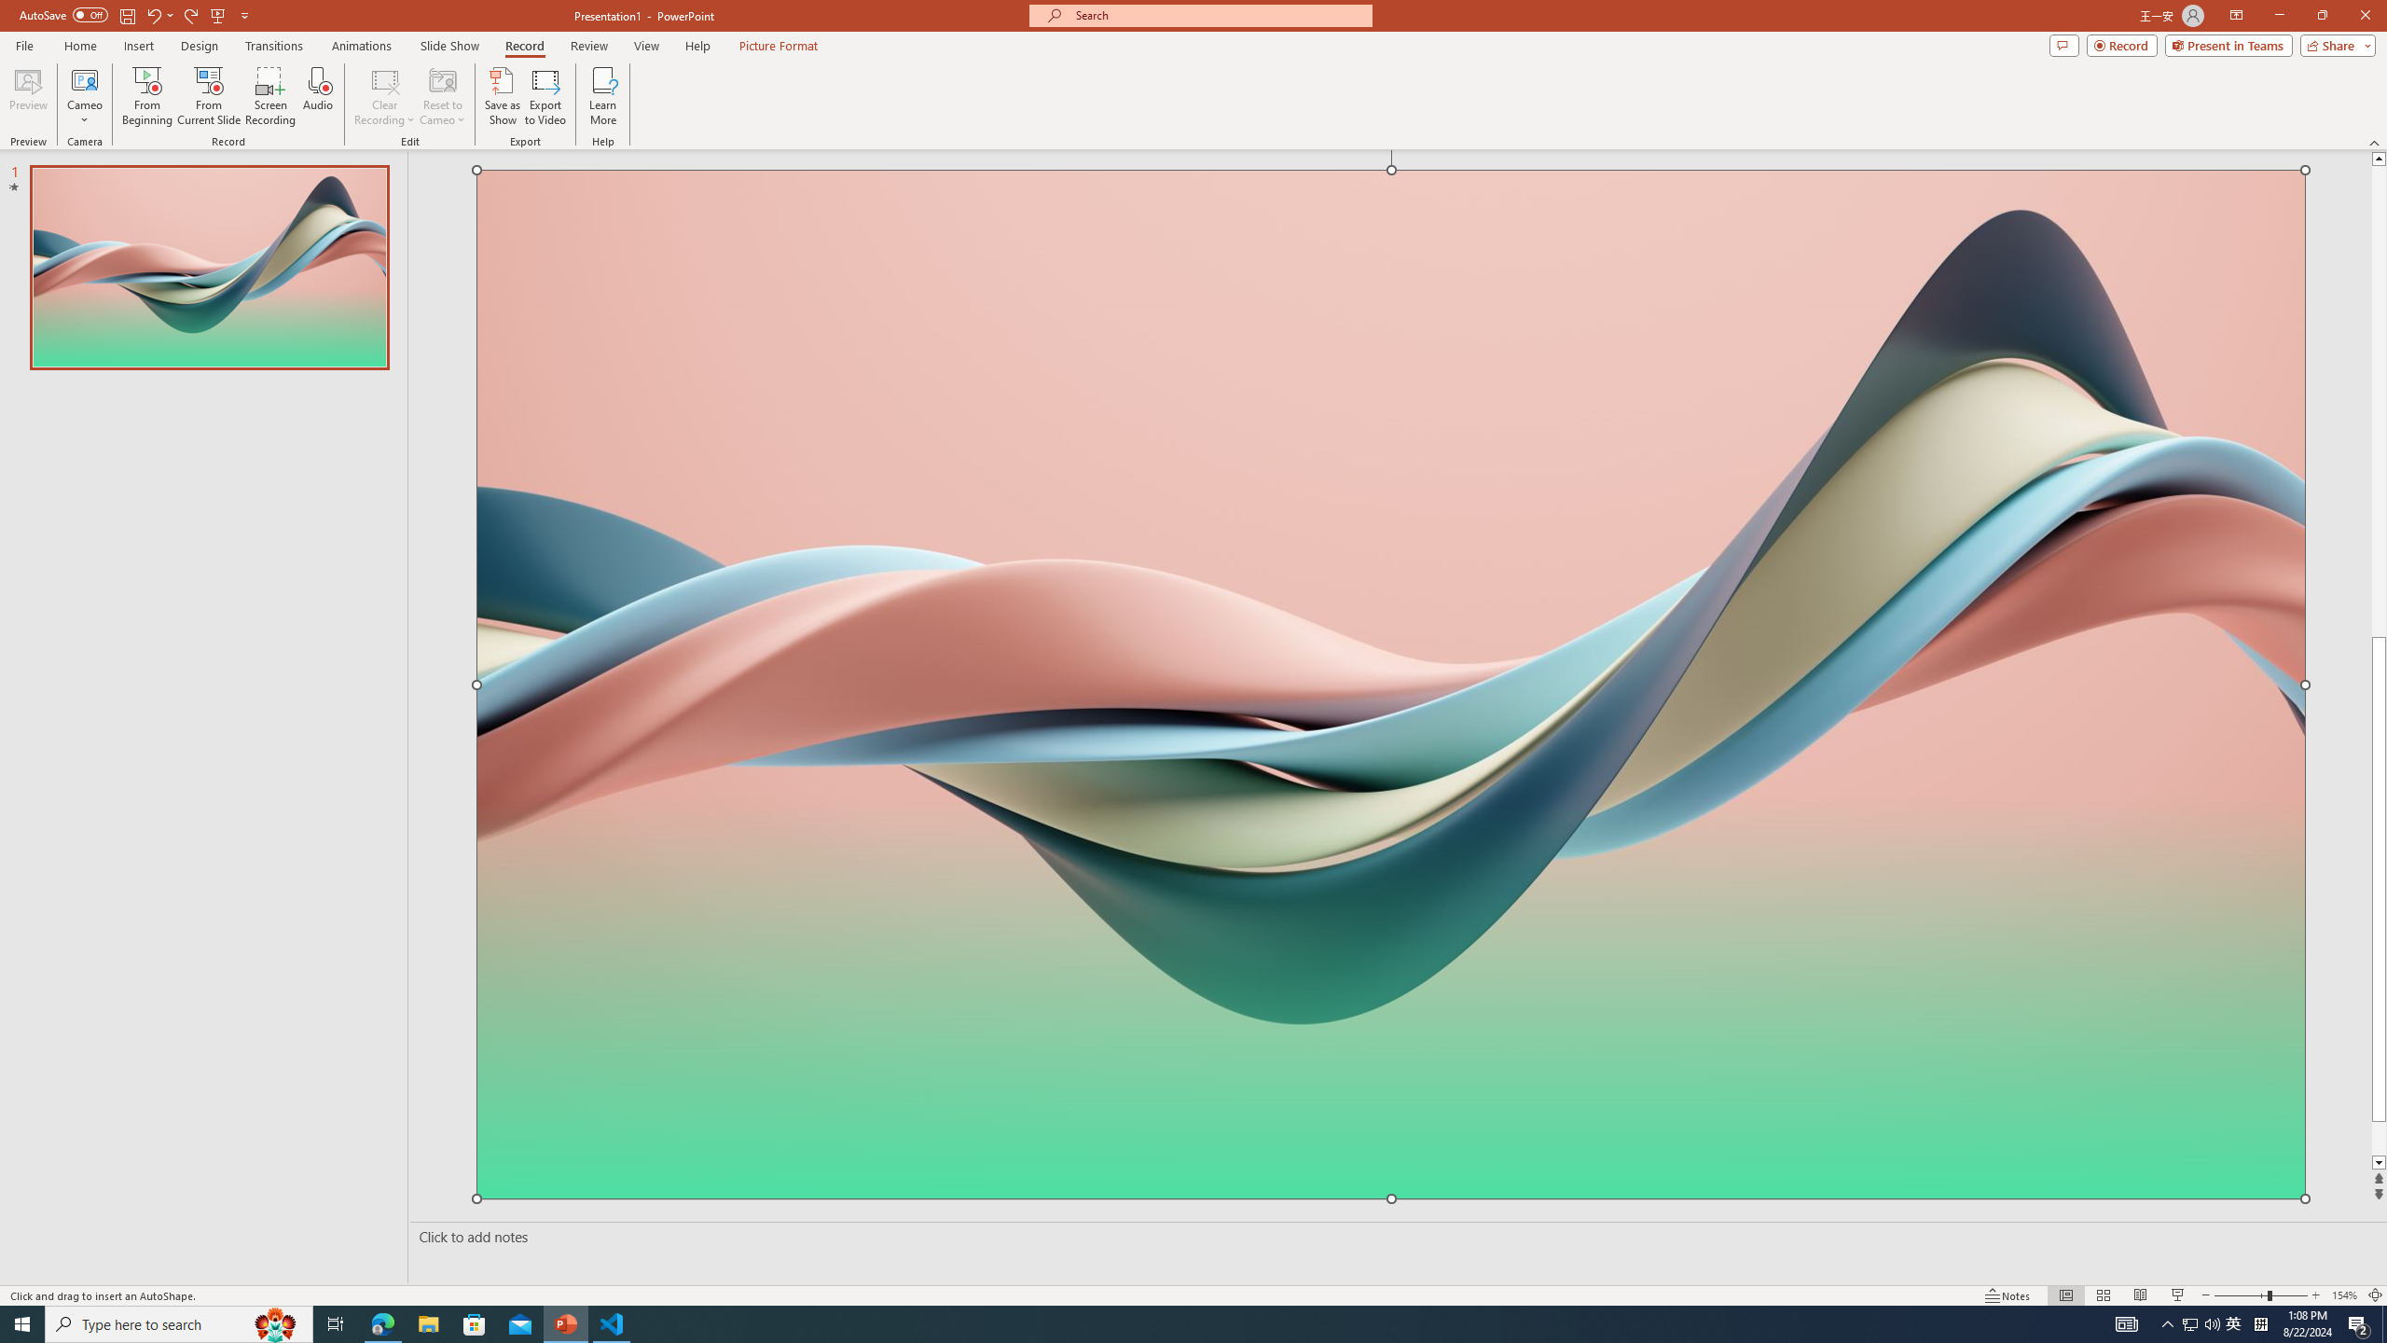  I want to click on Screen Recording, so click(270, 96).